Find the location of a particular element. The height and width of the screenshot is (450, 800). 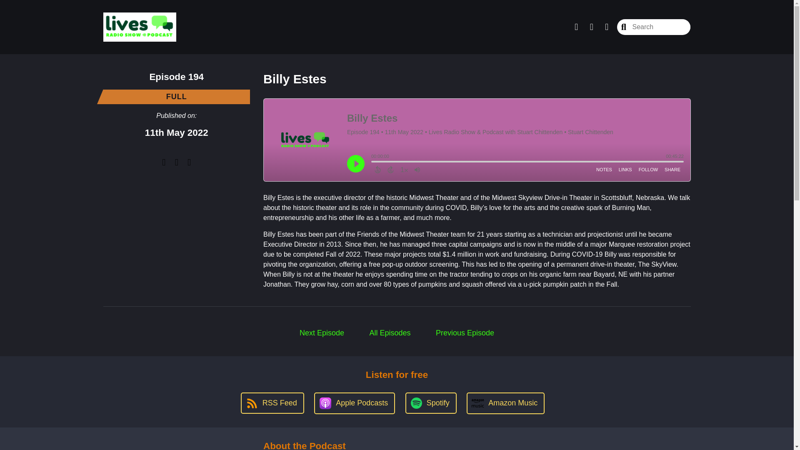

Next Episode is located at coordinates (322, 333).